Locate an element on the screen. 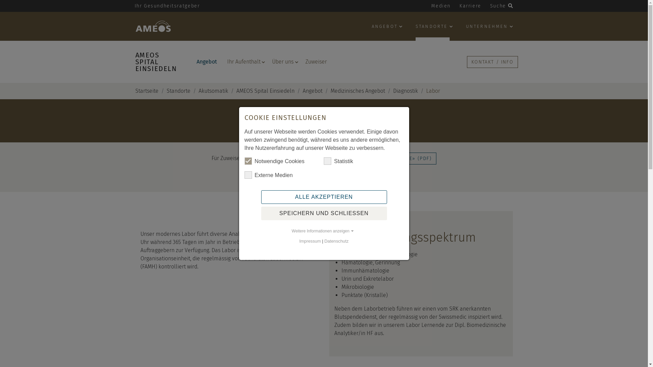 Image resolution: width=653 pixels, height=367 pixels. Startseite is located at coordinates (147, 91).